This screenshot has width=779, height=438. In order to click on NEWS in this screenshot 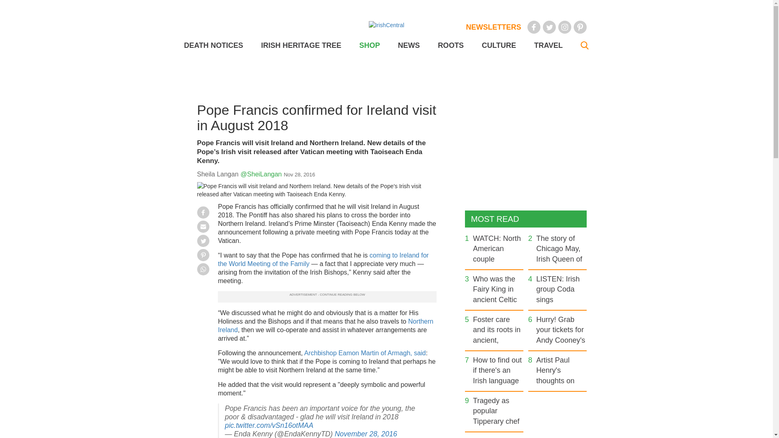, I will do `click(409, 45)`.